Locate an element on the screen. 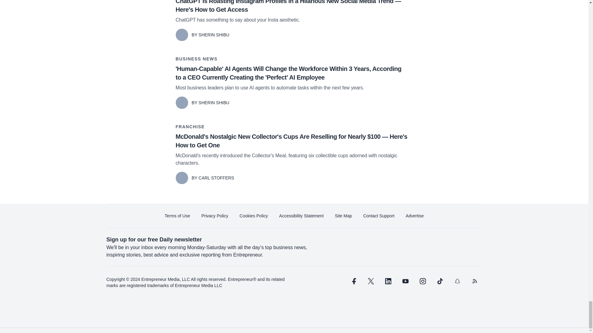  twitter is located at coordinates (371, 281).